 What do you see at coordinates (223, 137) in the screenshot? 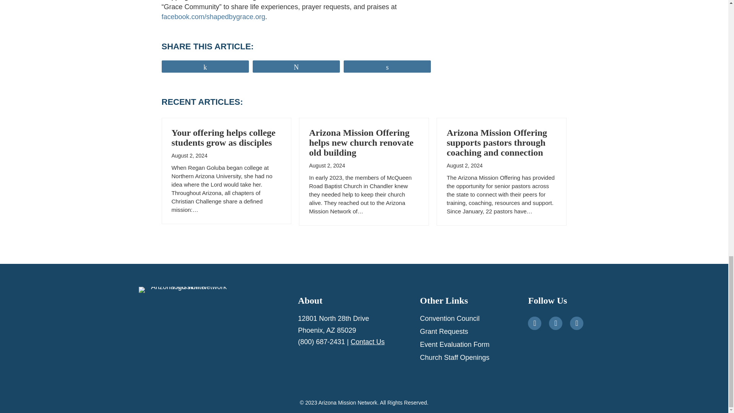
I see `Your offering helps college students grow as disciples` at bounding box center [223, 137].